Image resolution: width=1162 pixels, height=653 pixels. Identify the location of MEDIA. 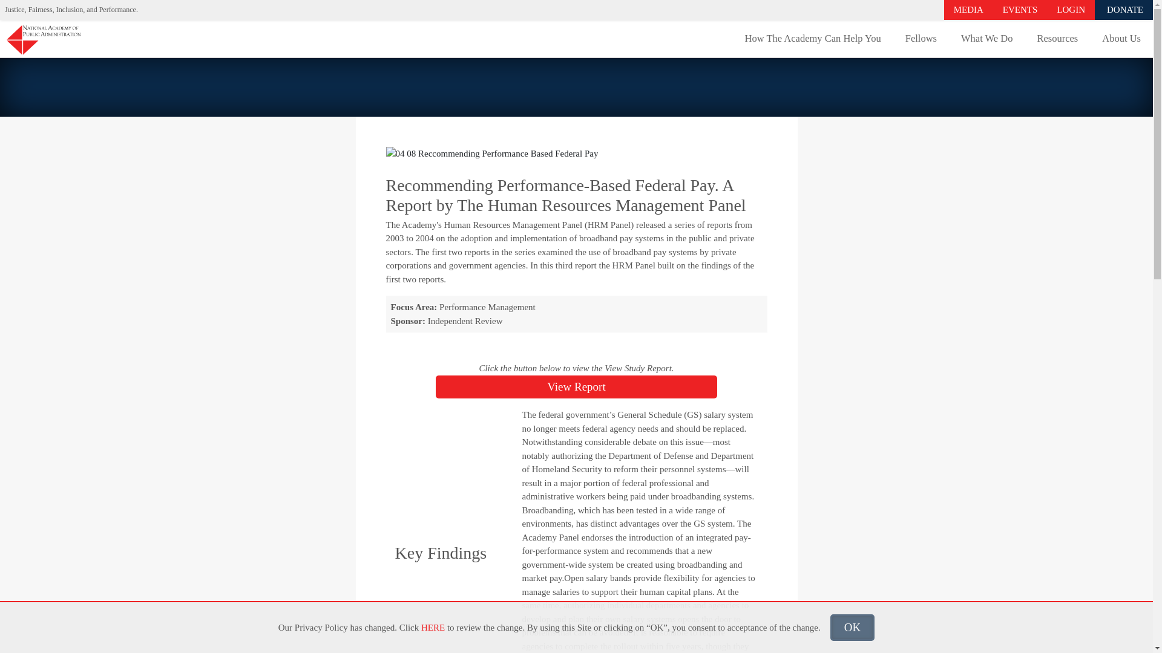
(968, 10).